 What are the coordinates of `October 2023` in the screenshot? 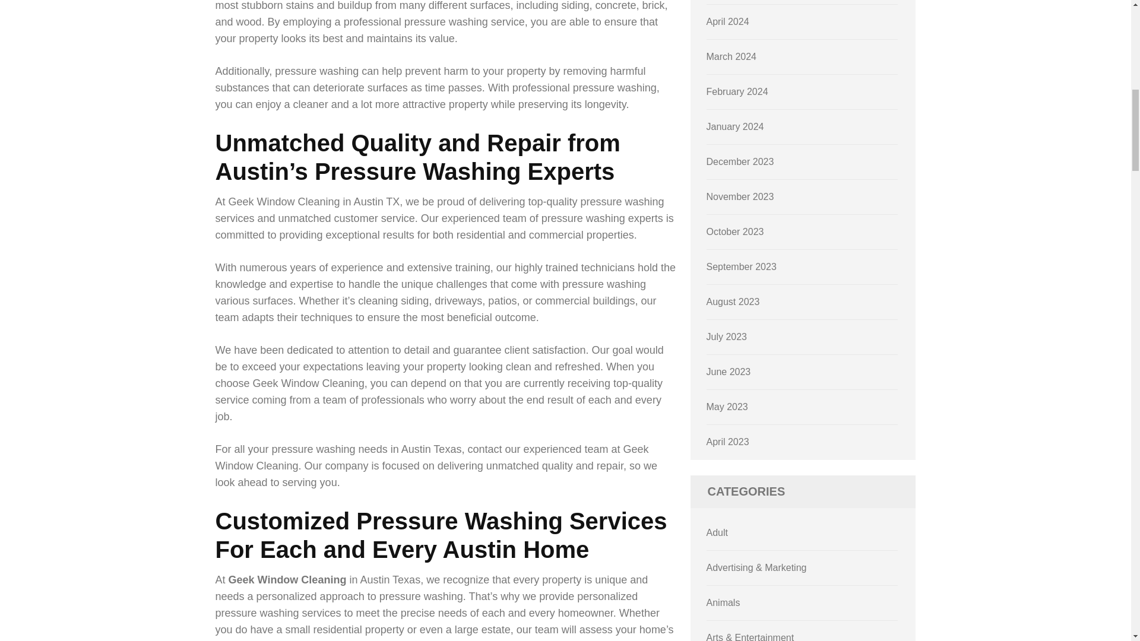 It's located at (735, 231).